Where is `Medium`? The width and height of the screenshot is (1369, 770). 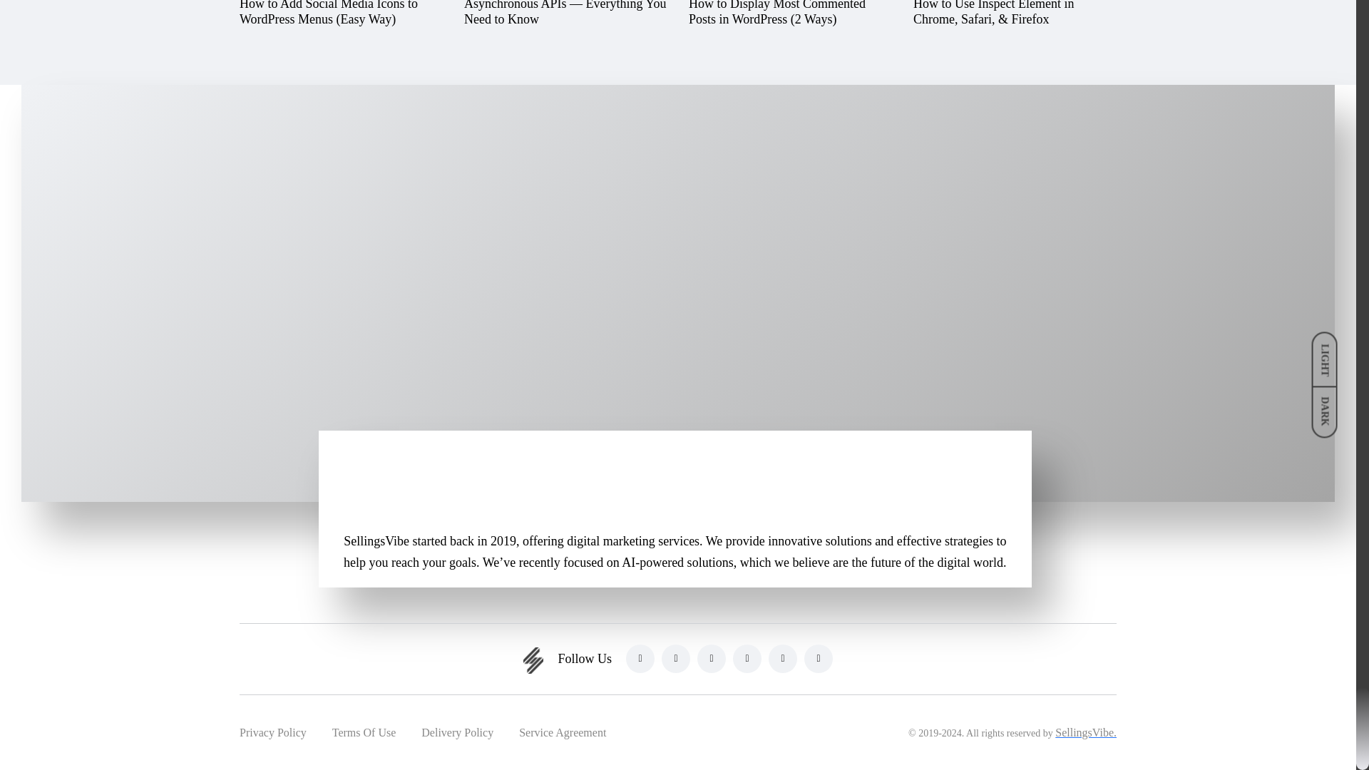
Medium is located at coordinates (782, 658).